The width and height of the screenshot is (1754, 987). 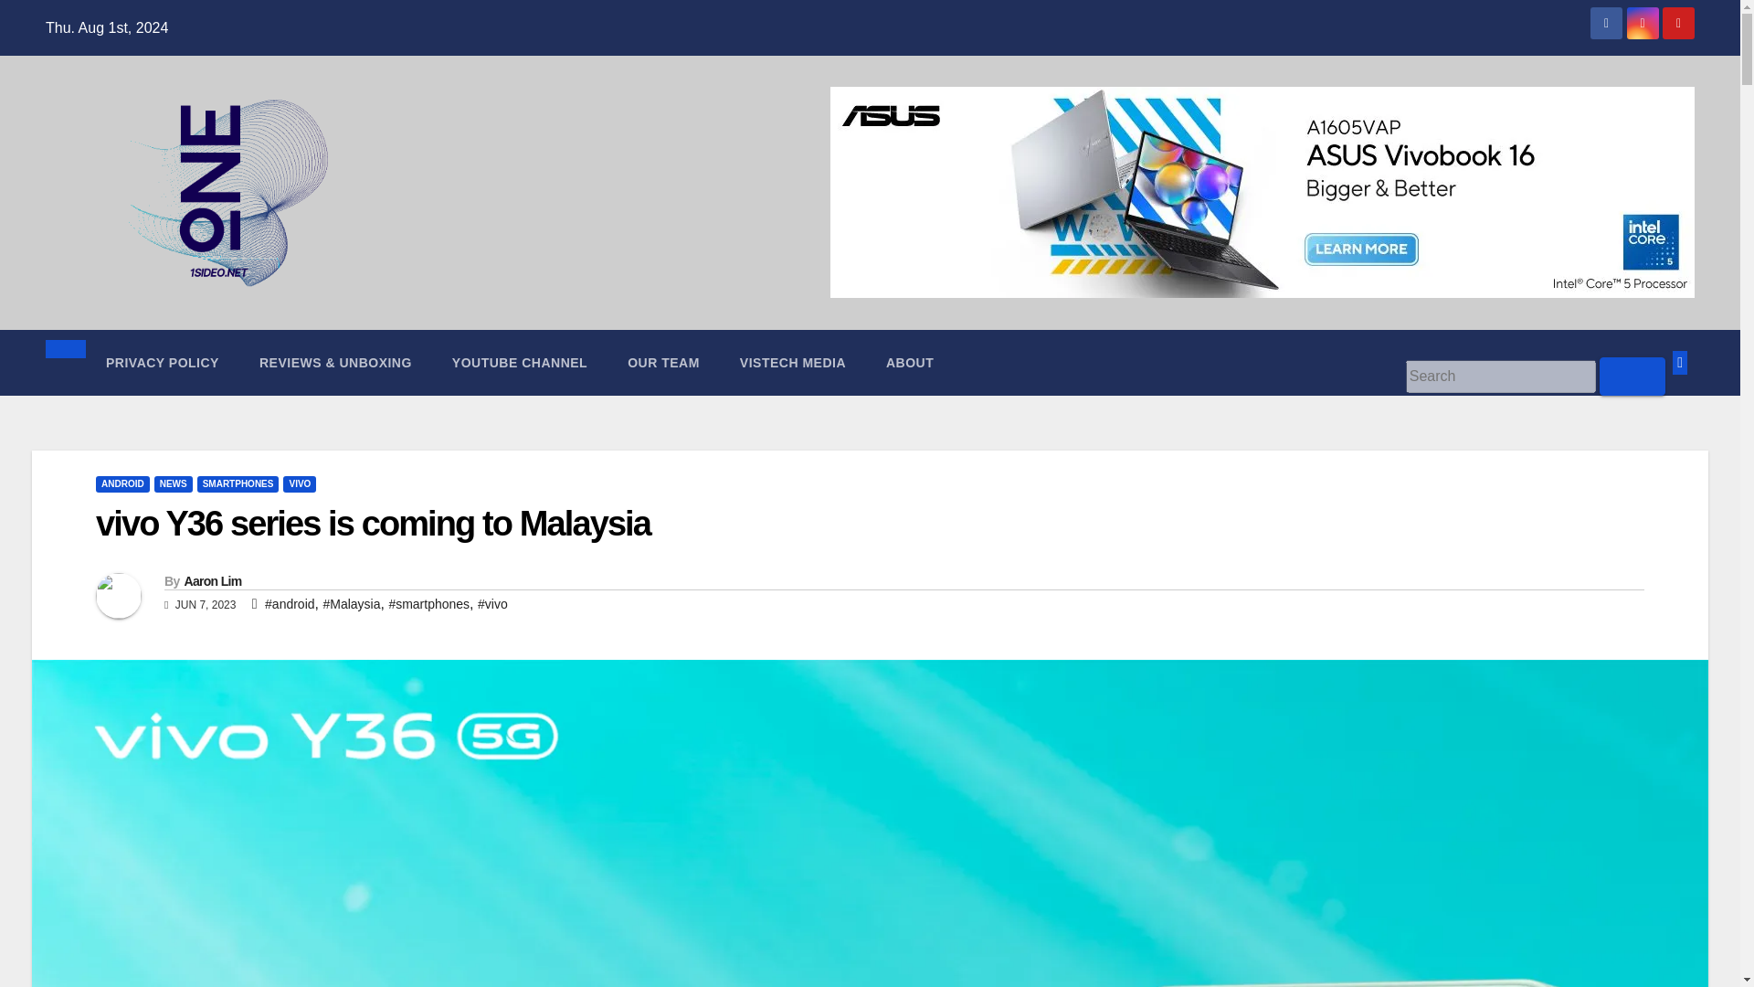 I want to click on VISTECH MEDIA, so click(x=793, y=362).